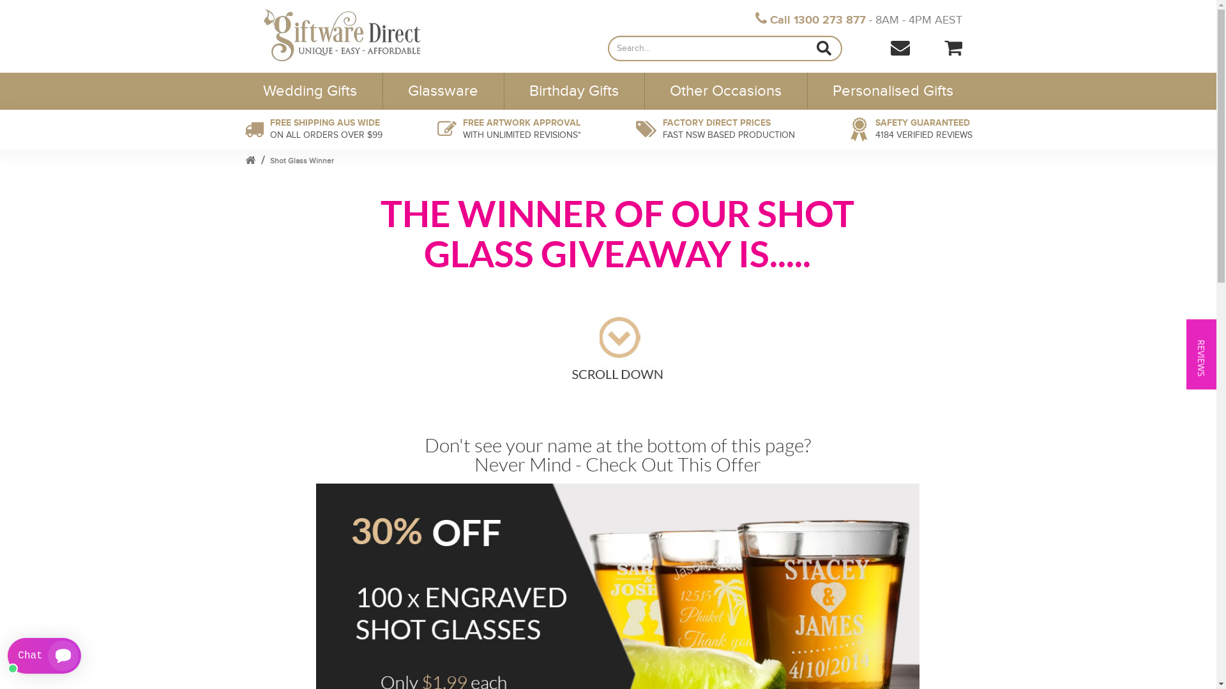 The width and height of the screenshot is (1226, 689). I want to click on SAFETY GUARANTEED
4184 VERIFIED REVIEWS, so click(911, 130).